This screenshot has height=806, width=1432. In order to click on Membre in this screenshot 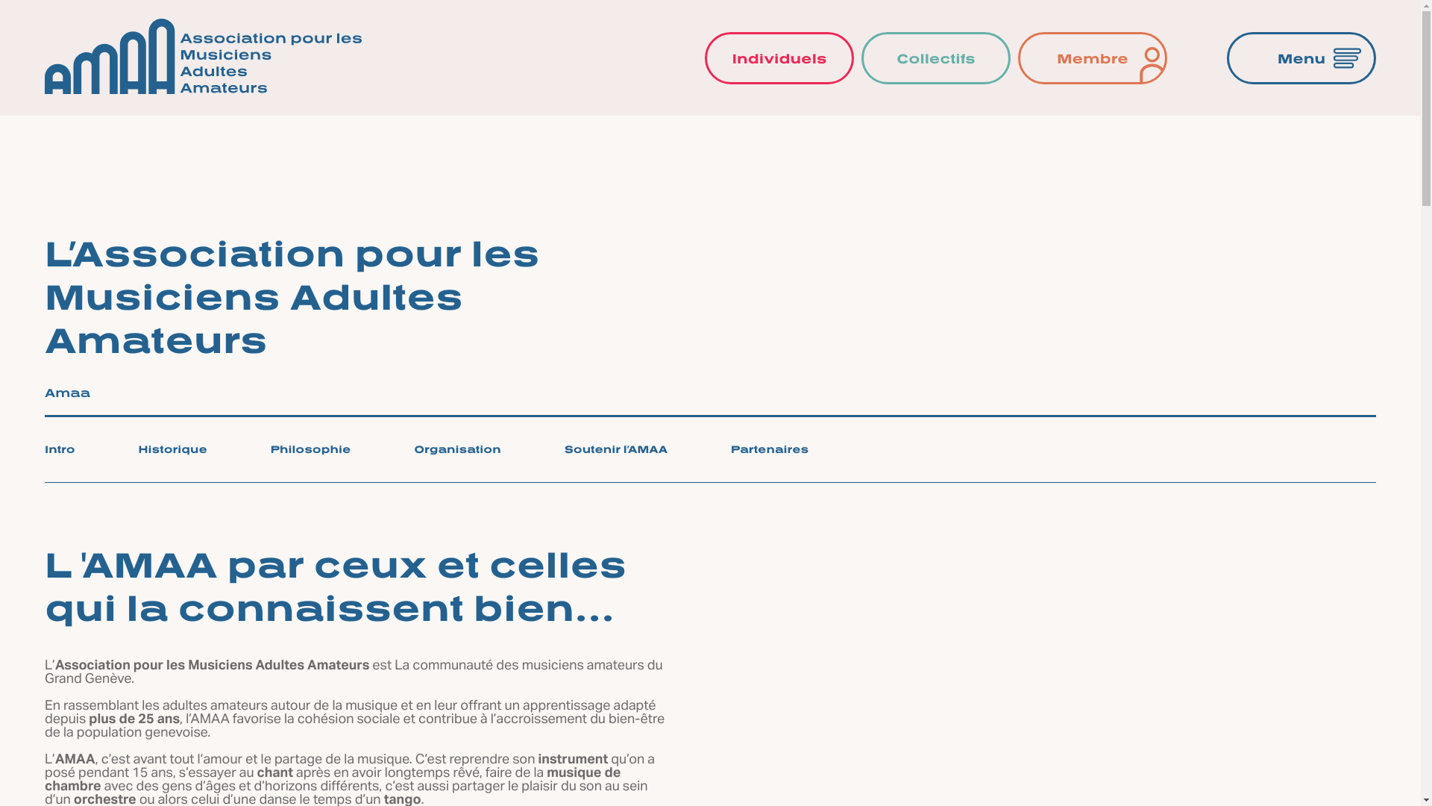, I will do `click(1093, 57)`.